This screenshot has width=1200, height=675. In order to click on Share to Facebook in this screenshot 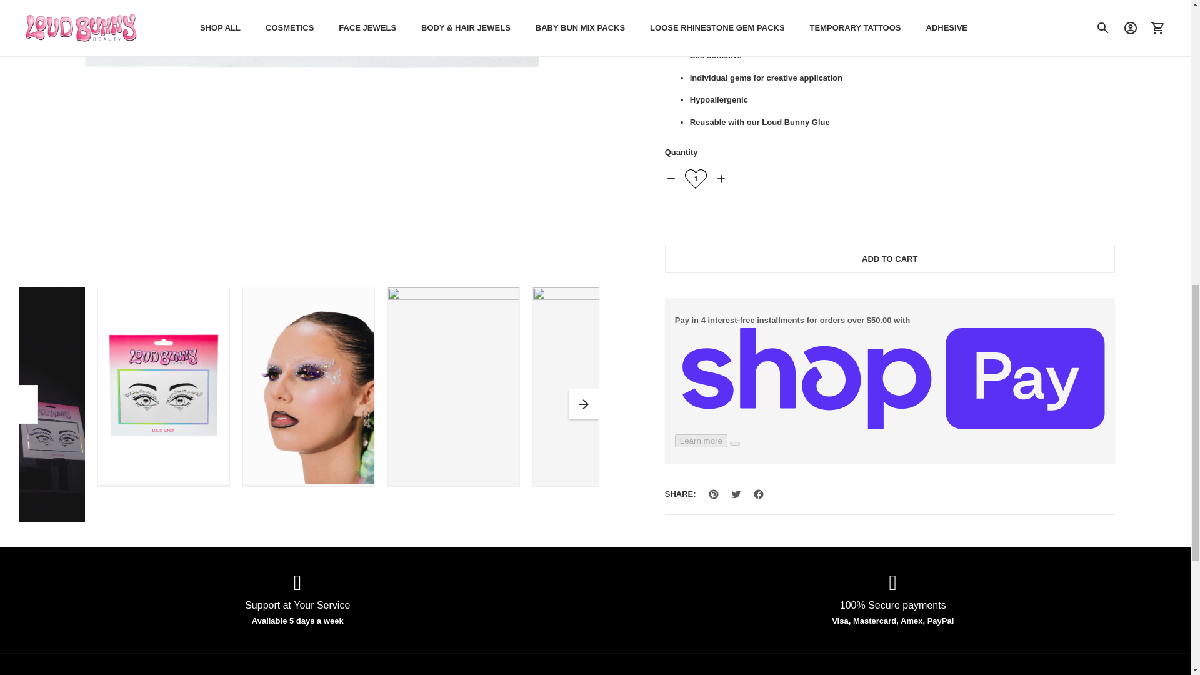, I will do `click(759, 32)`.